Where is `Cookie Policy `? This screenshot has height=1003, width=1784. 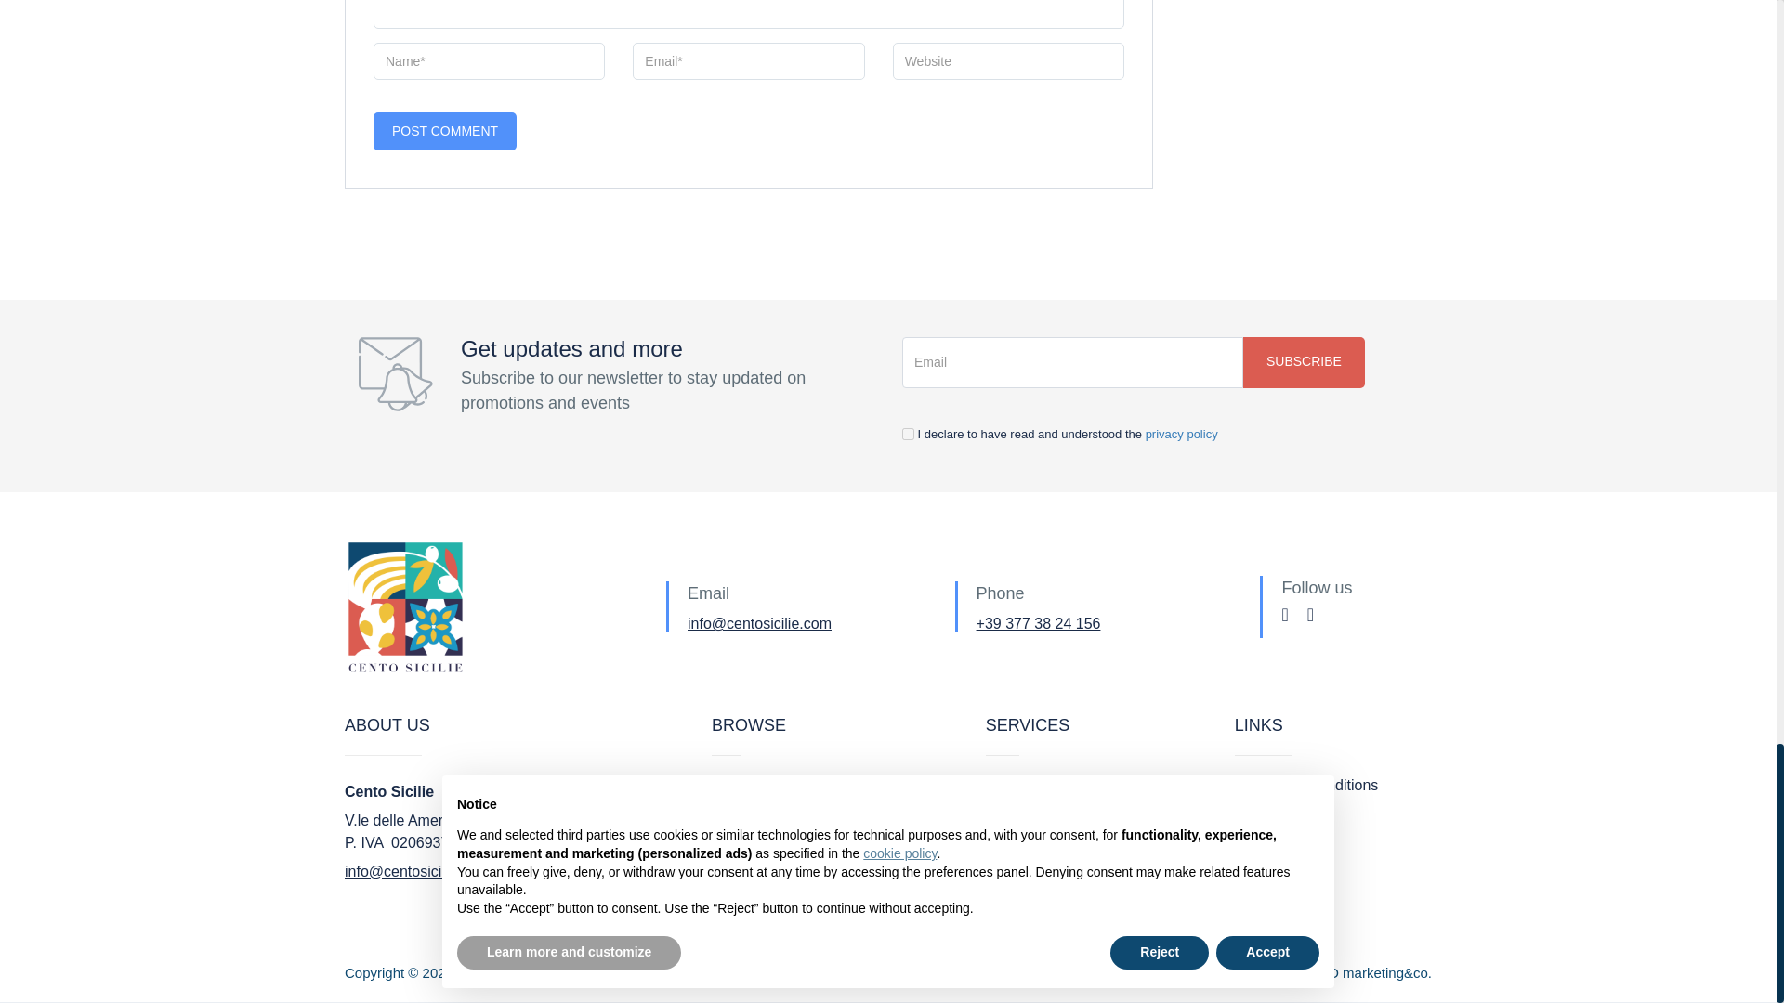
Cookie Policy  is located at coordinates (1275, 845).